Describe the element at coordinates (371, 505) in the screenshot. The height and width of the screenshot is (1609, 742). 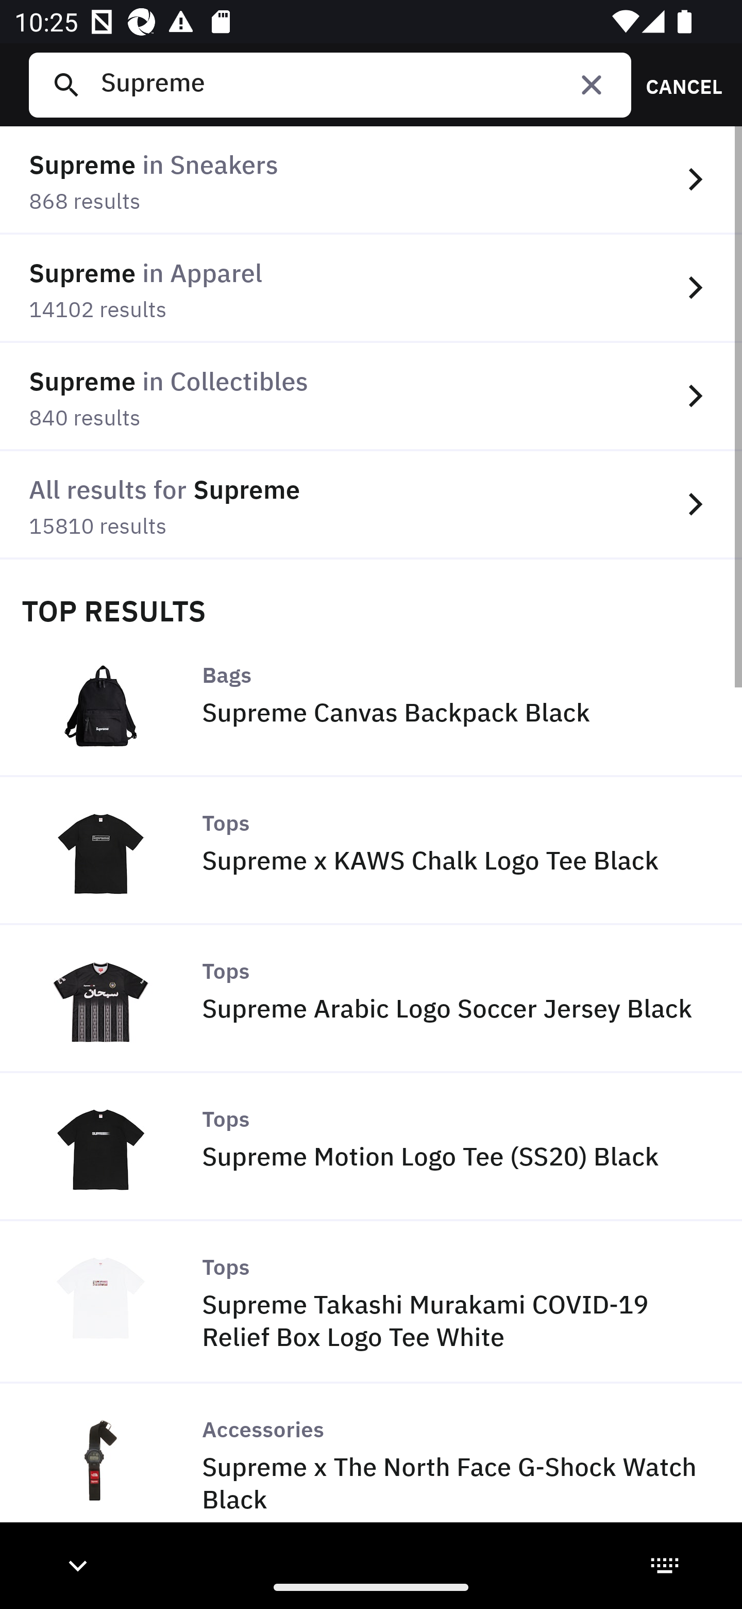
I see `All results for  Supreme 15810 results ` at that location.